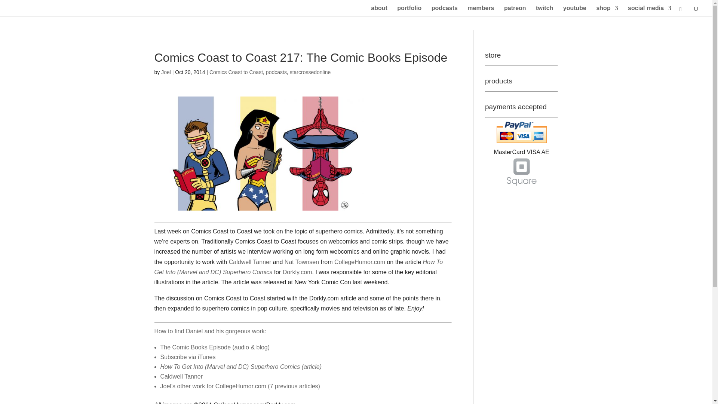  What do you see at coordinates (480, 11) in the screenshot?
I see `members` at bounding box center [480, 11].